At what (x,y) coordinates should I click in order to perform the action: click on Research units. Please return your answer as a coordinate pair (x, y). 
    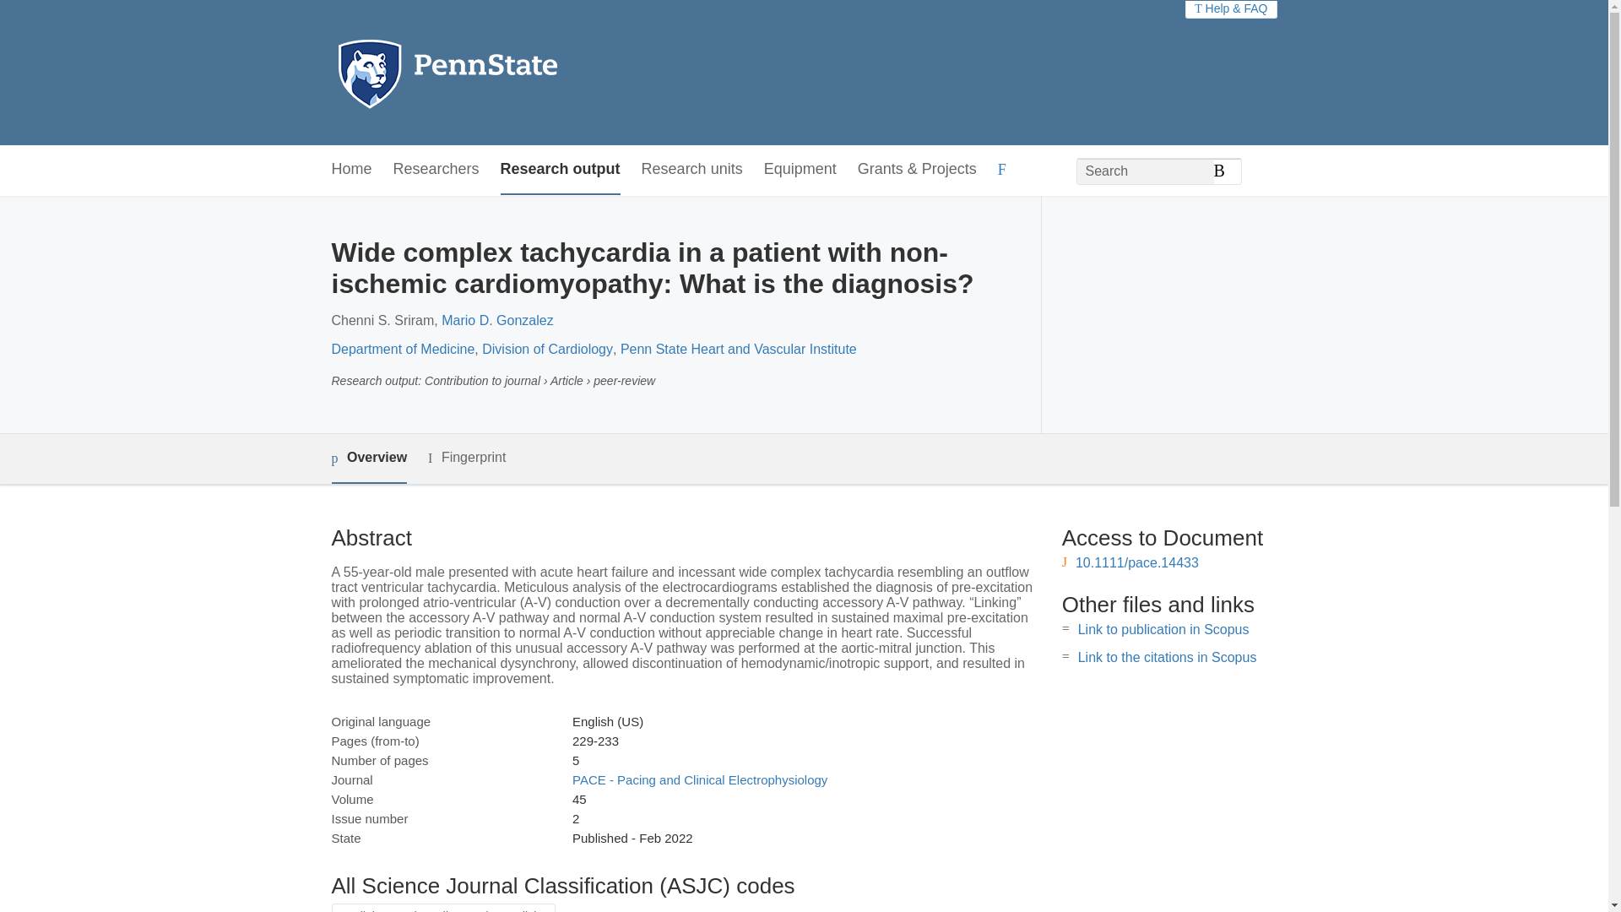
    Looking at the image, I should click on (692, 170).